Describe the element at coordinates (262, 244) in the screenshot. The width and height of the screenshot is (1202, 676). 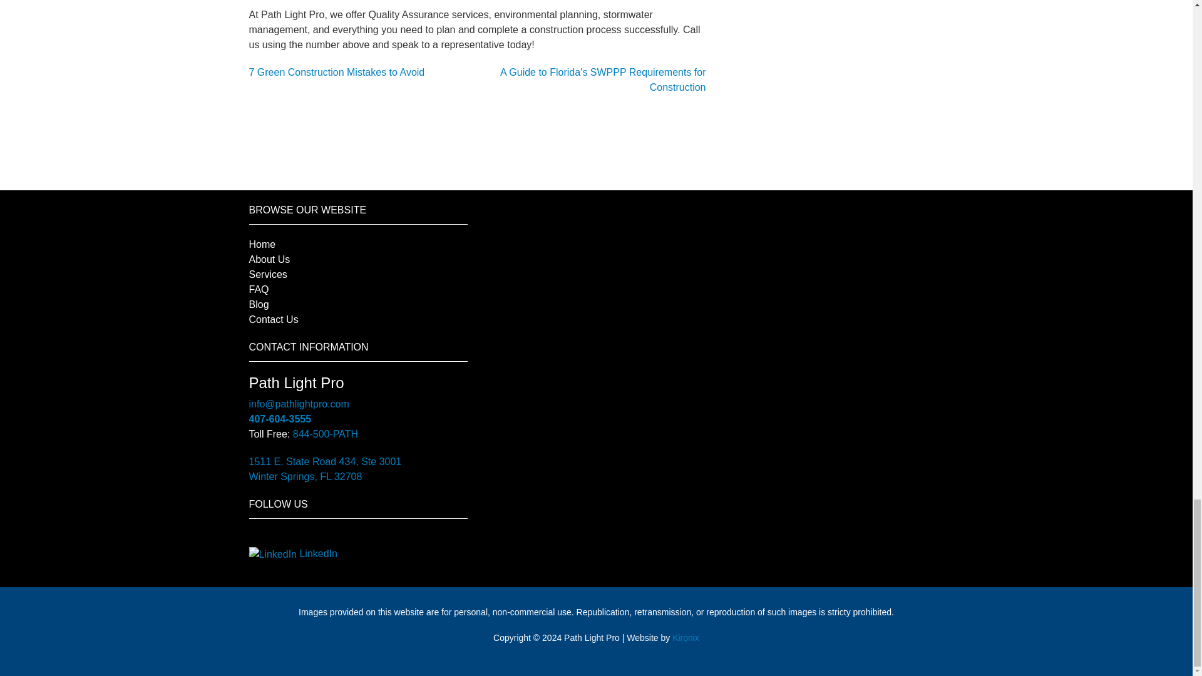
I see `Home` at that location.